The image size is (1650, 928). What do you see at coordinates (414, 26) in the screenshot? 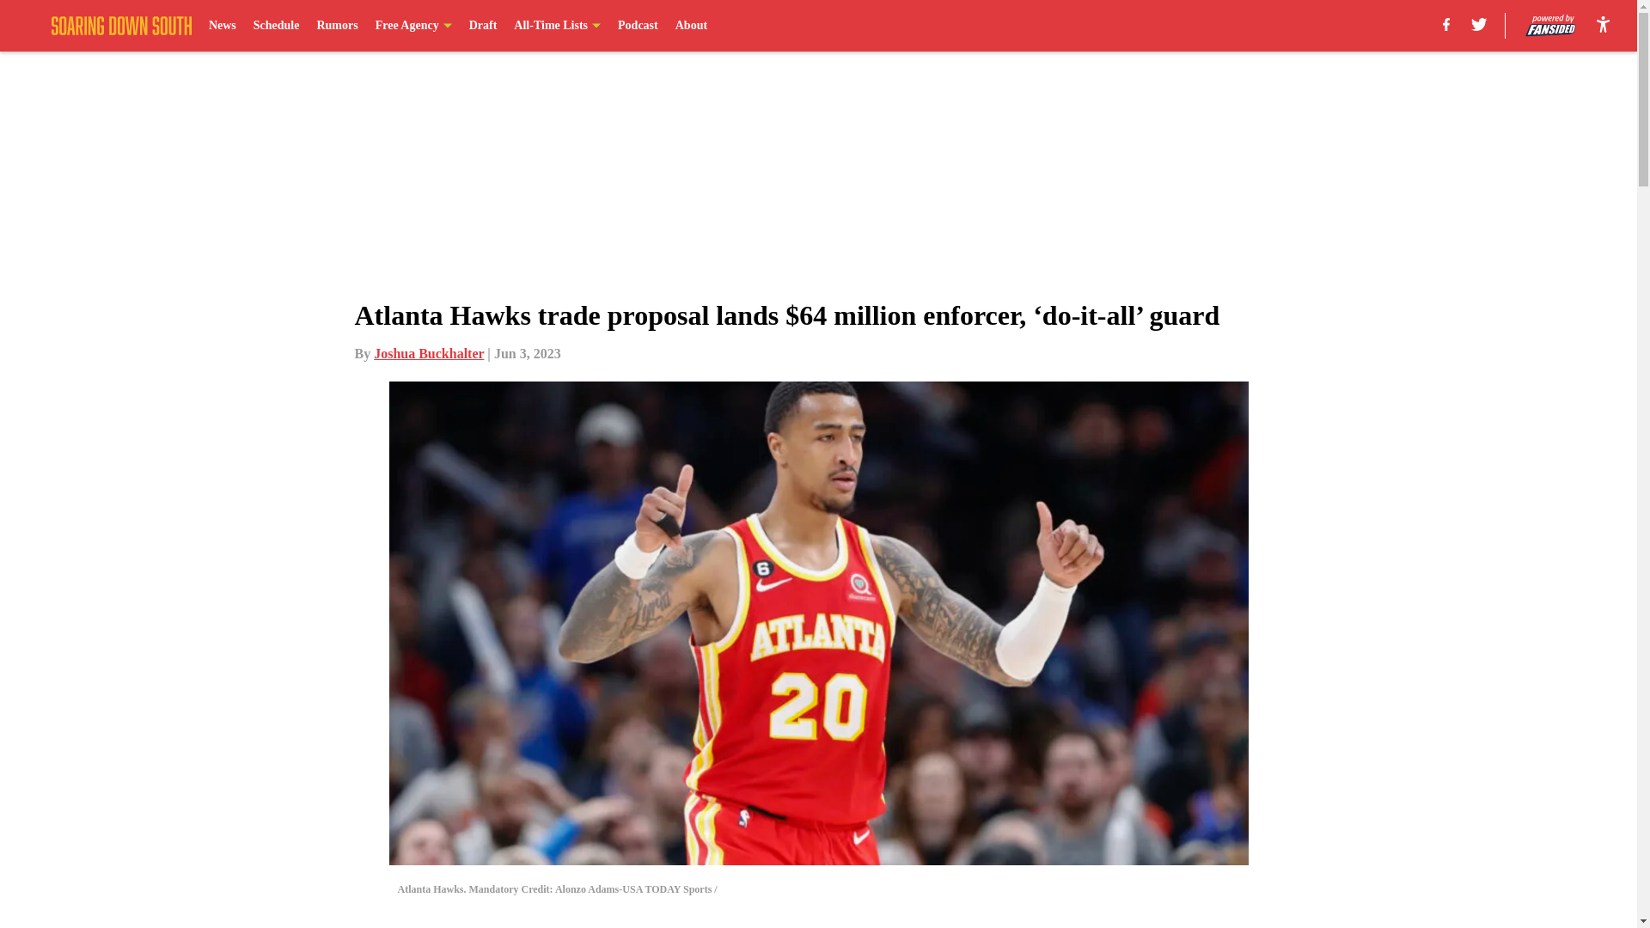
I see `Free Agency` at bounding box center [414, 26].